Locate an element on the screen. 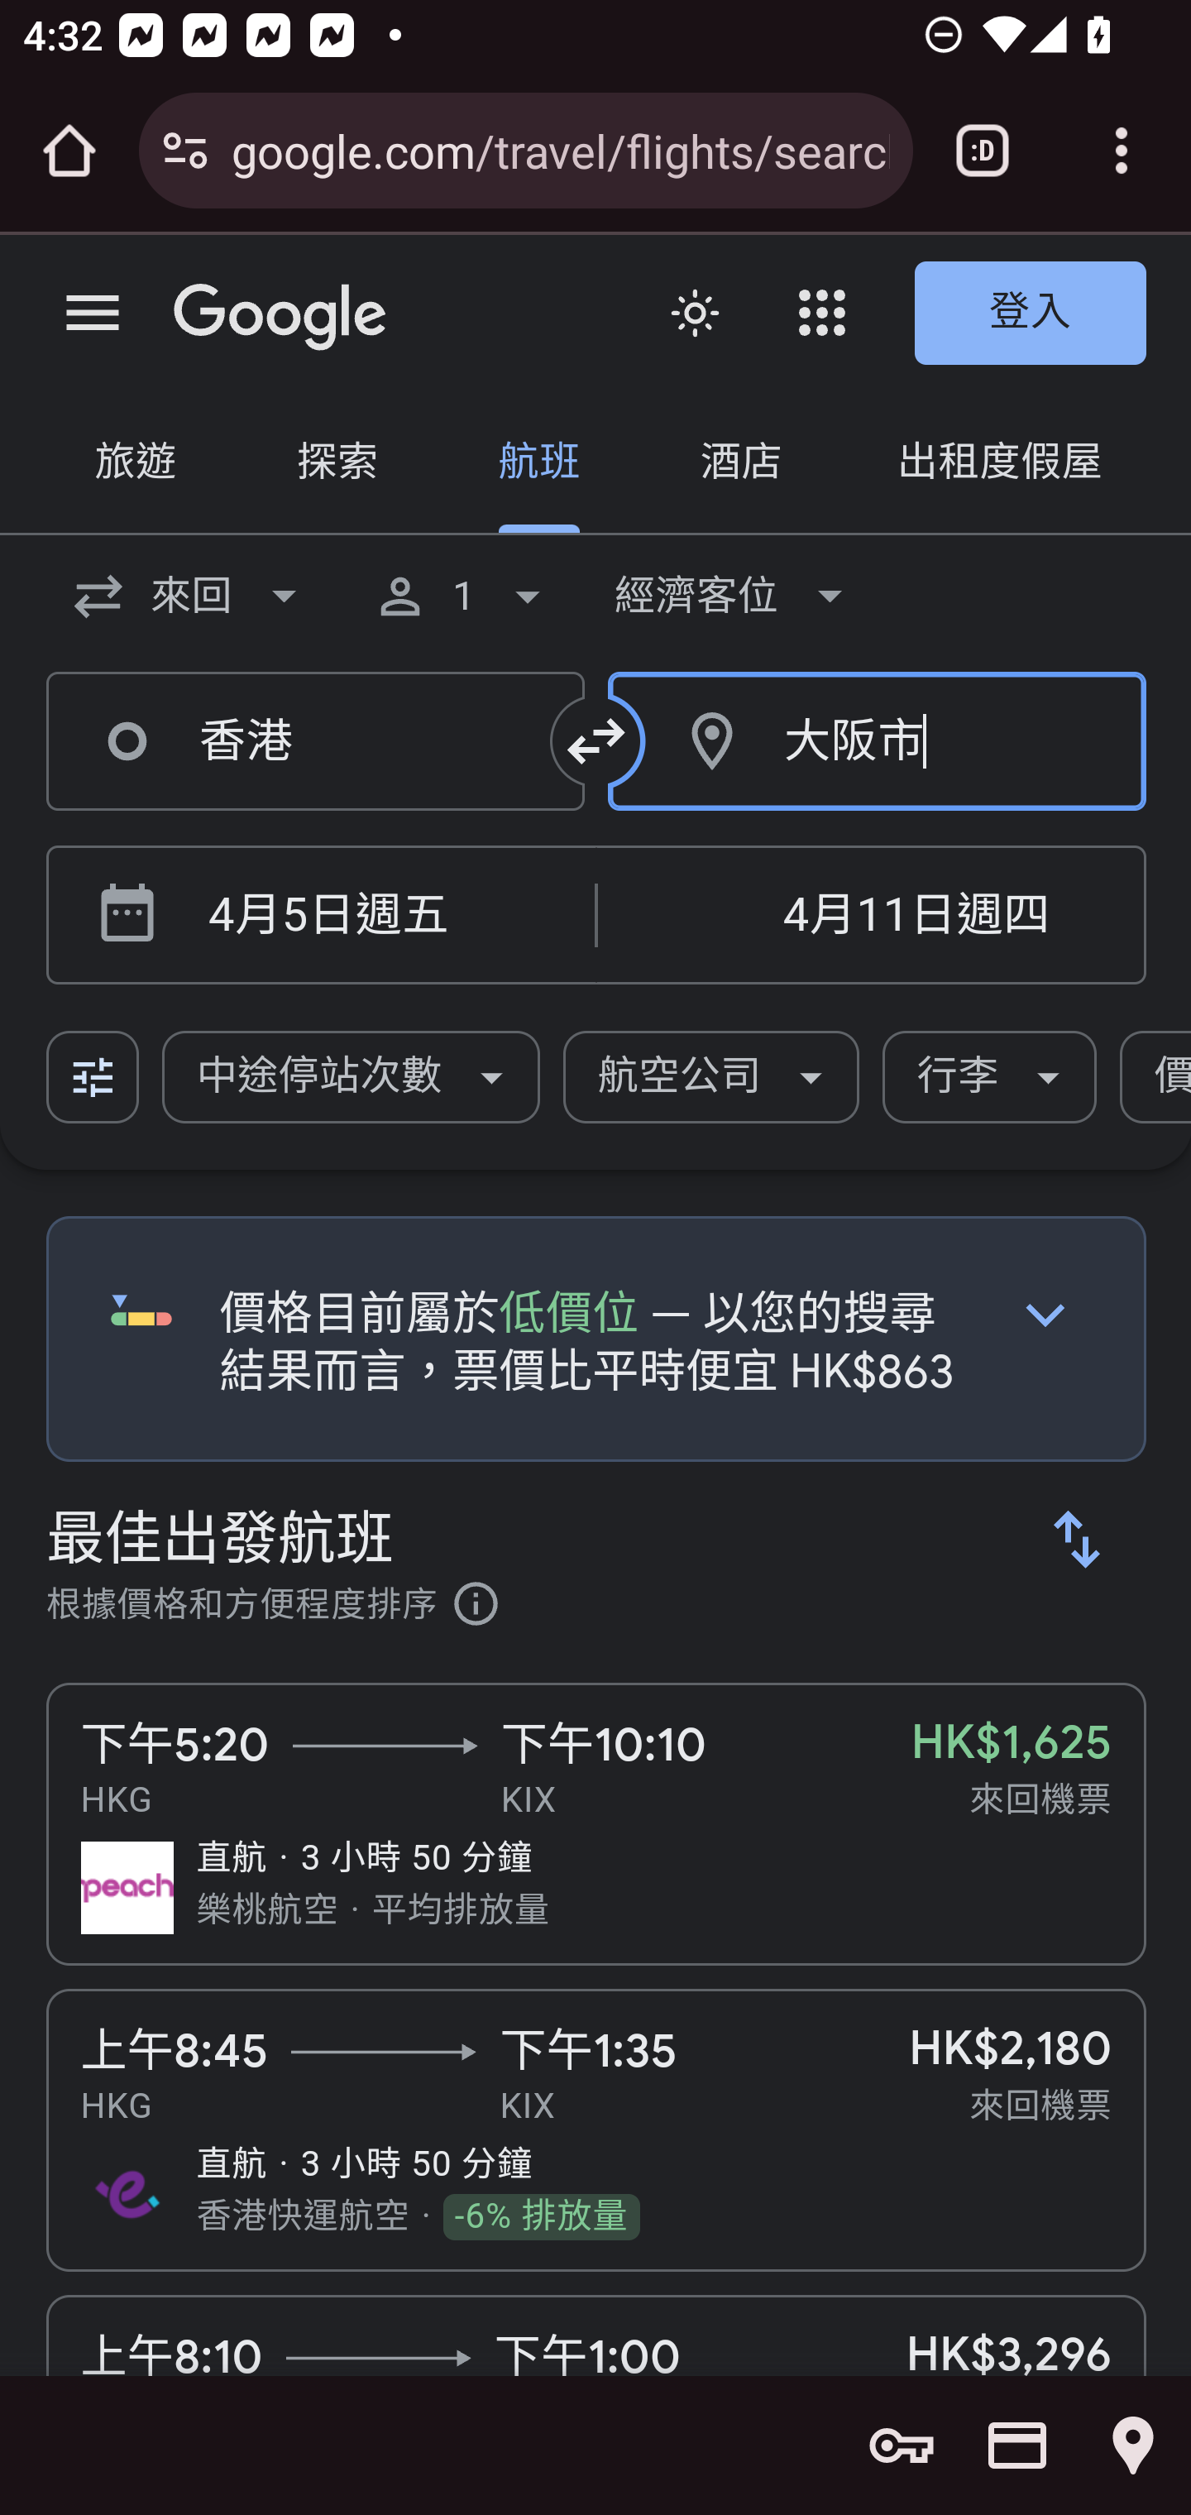 Image resolution: width=1191 pixels, height=2515 pixels. 1 位乘客，變更乘客人數。 is located at coordinates (464, 596).